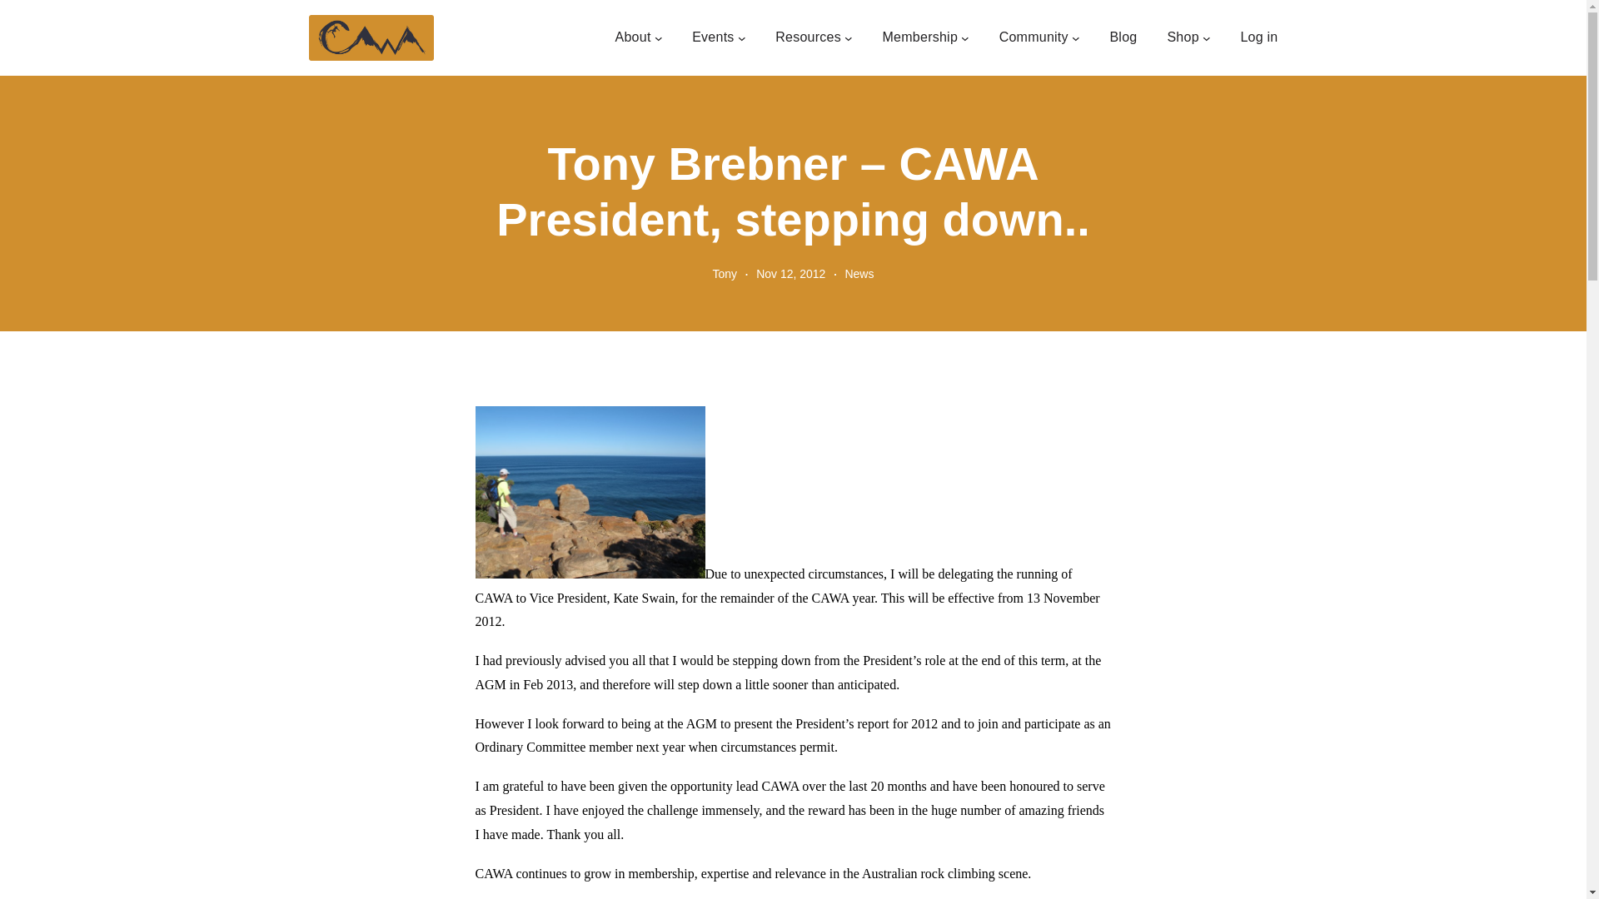  I want to click on Community, so click(1034, 37).